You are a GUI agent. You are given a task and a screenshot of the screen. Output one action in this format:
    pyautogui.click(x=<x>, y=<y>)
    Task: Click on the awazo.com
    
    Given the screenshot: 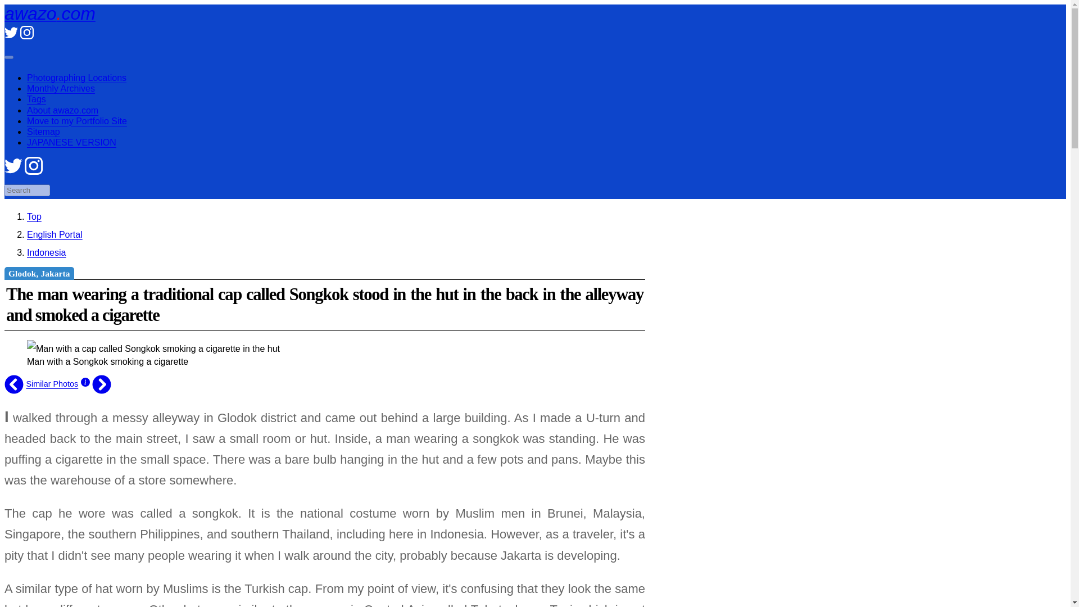 What is the action you would take?
    pyautogui.click(x=49, y=13)
    